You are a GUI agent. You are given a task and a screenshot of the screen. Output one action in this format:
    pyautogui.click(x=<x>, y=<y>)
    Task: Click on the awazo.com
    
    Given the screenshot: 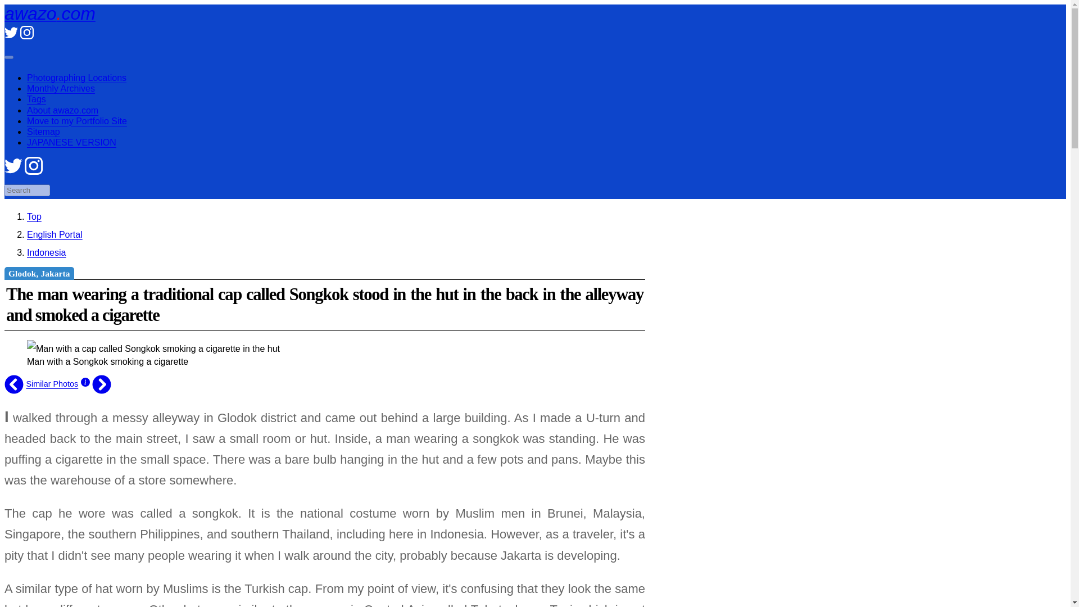 What is the action you would take?
    pyautogui.click(x=49, y=13)
    